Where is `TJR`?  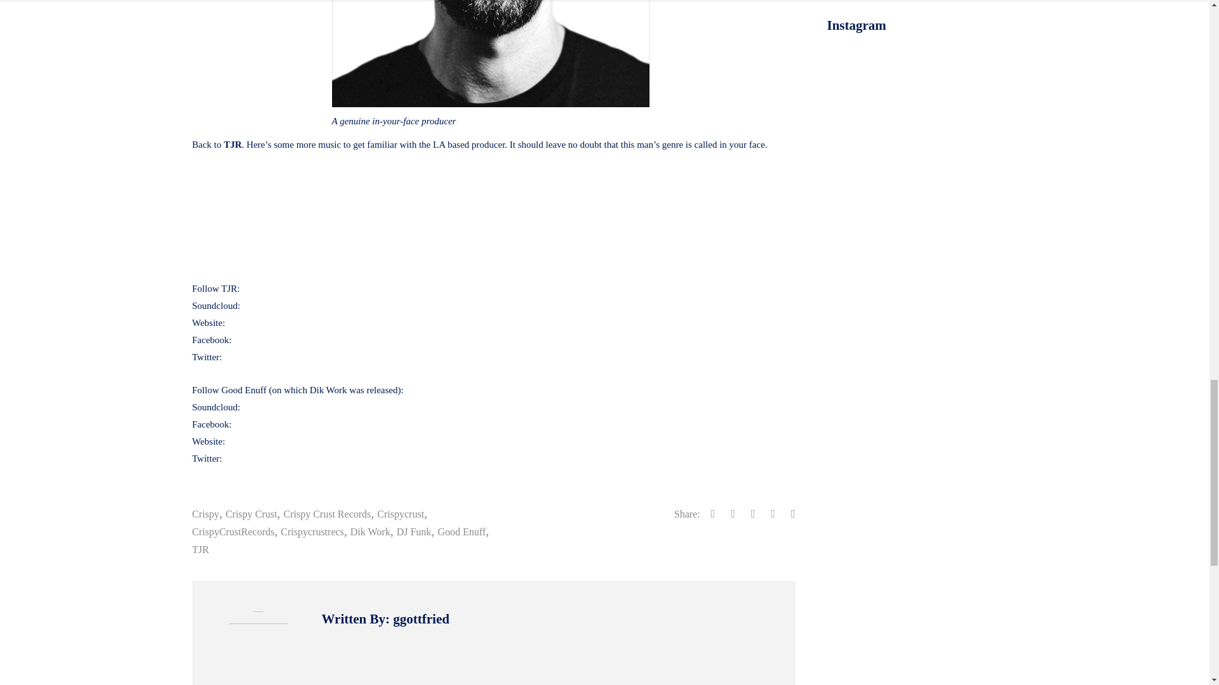
TJR is located at coordinates (199, 549).